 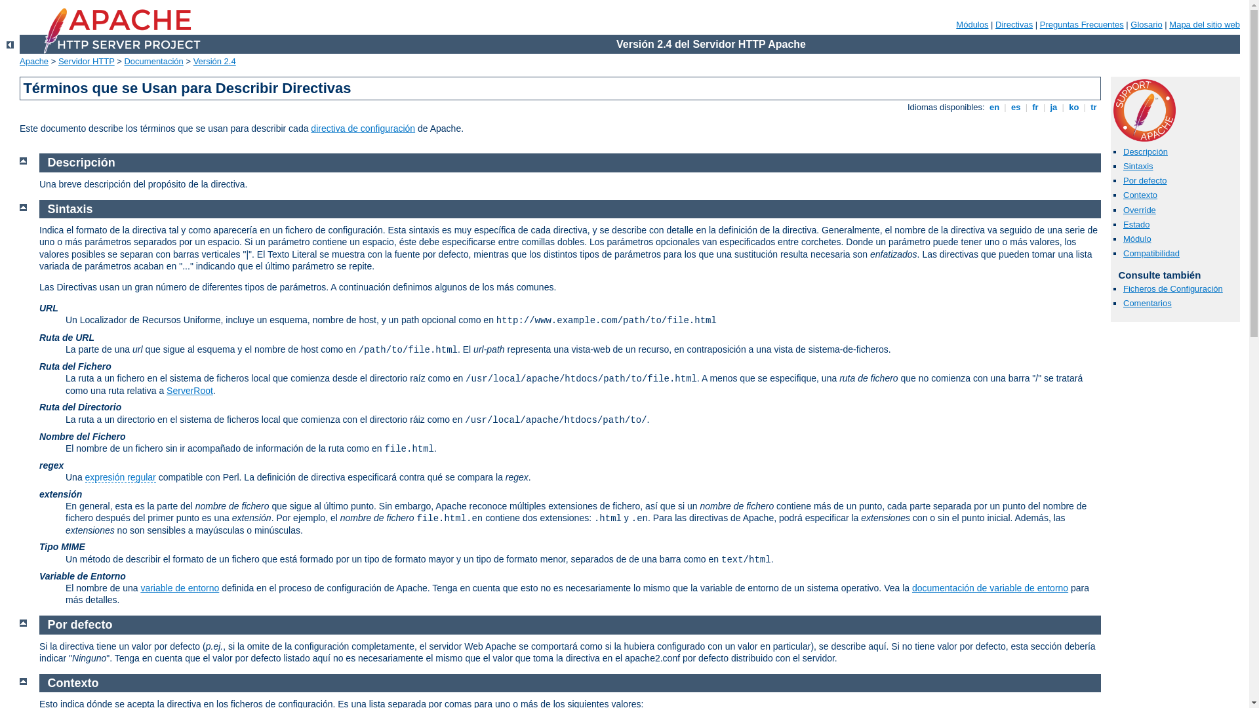 What do you see at coordinates (87, 62) in the screenshot?
I see `Servidor HTTP` at bounding box center [87, 62].